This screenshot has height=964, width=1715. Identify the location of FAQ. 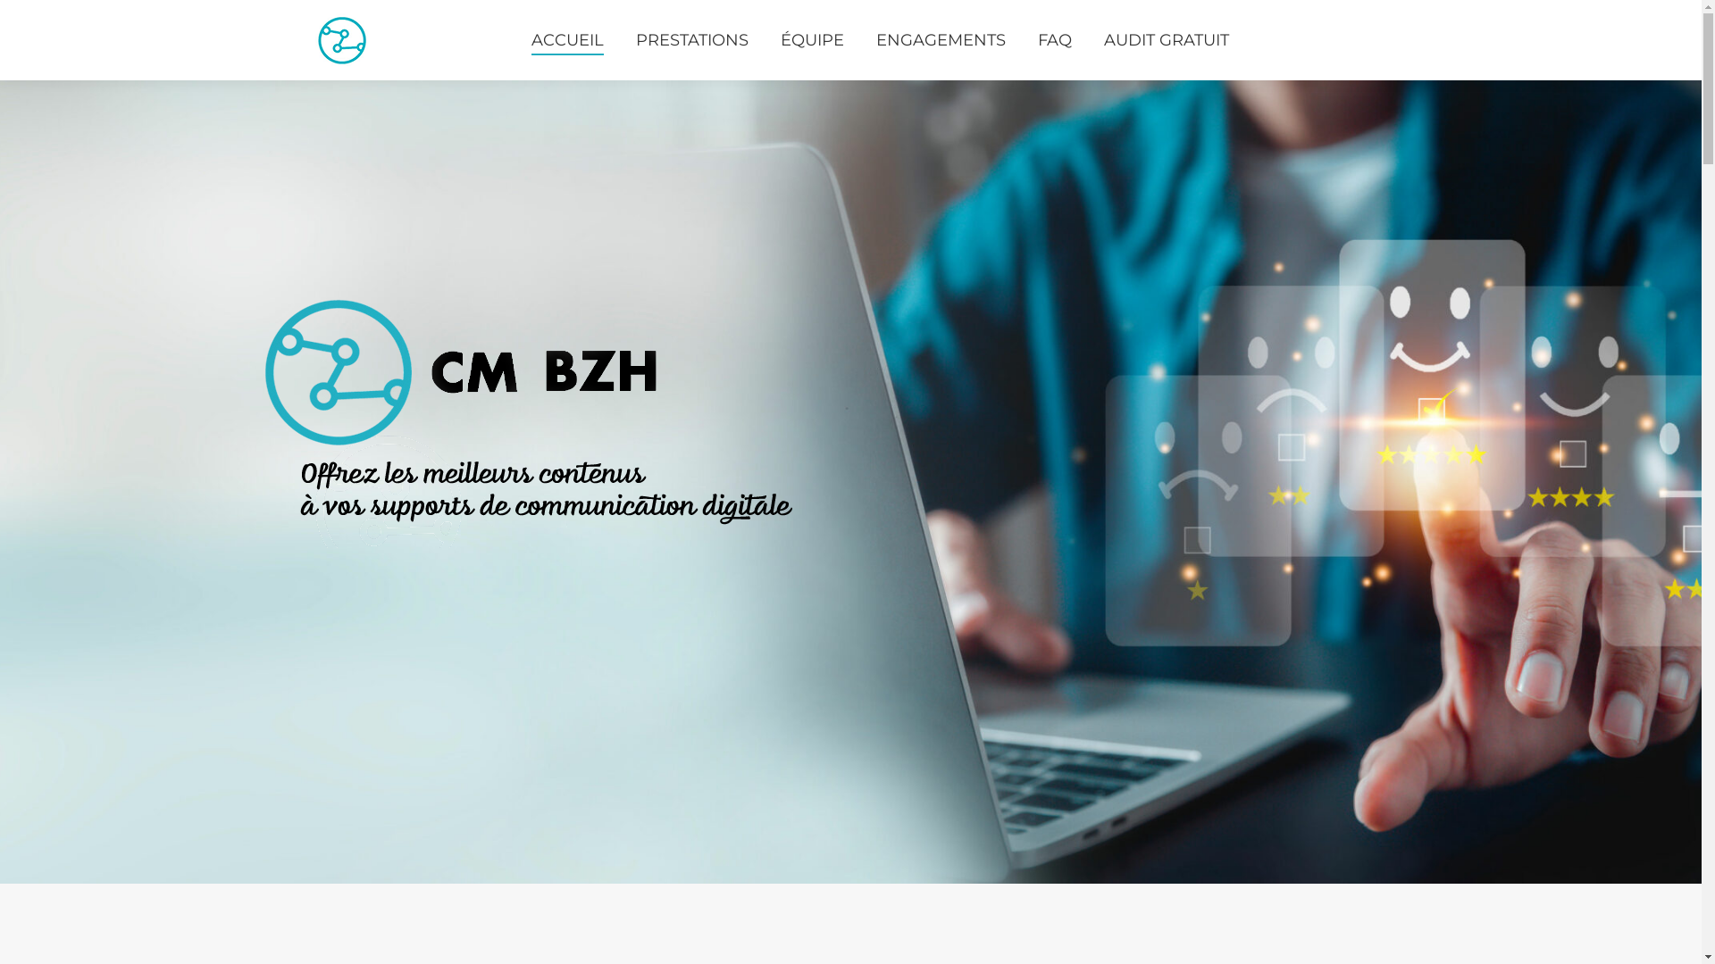
(1055, 40).